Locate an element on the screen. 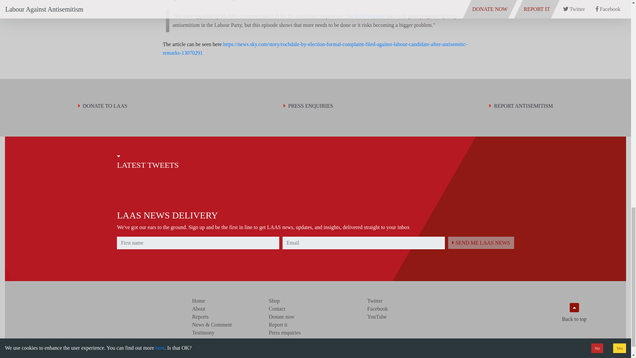 The image size is (636, 358). Shop is located at coordinates (274, 300).